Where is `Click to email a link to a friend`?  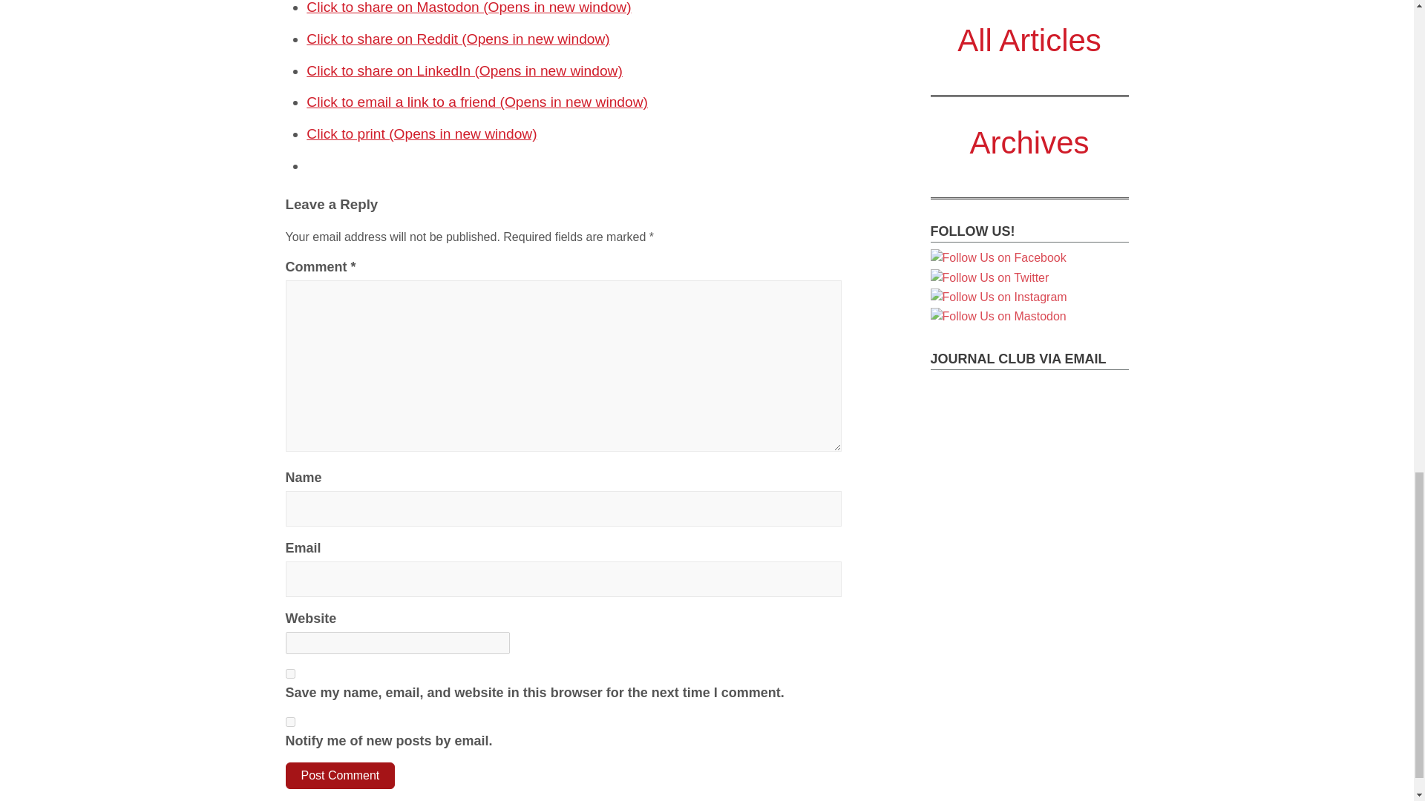
Click to email a link to a friend is located at coordinates (476, 102).